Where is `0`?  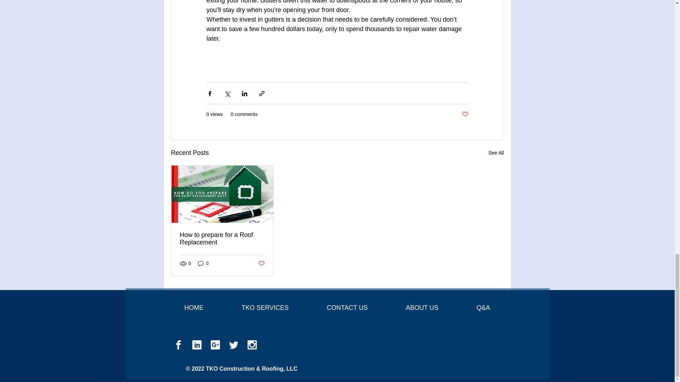
0 is located at coordinates (203, 263).